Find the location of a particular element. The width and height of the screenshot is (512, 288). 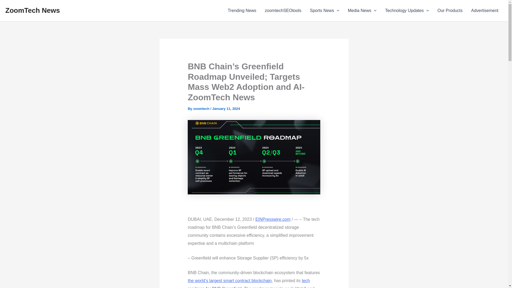

zoomtech is located at coordinates (201, 108).